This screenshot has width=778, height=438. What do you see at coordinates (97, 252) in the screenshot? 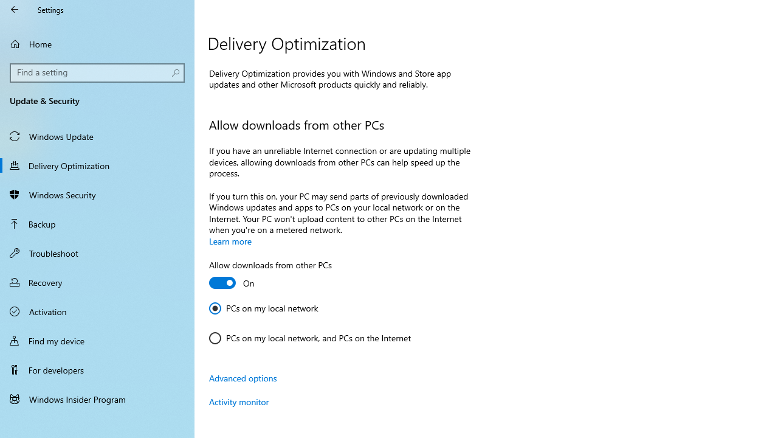
I see `Troubleshoot` at bounding box center [97, 252].